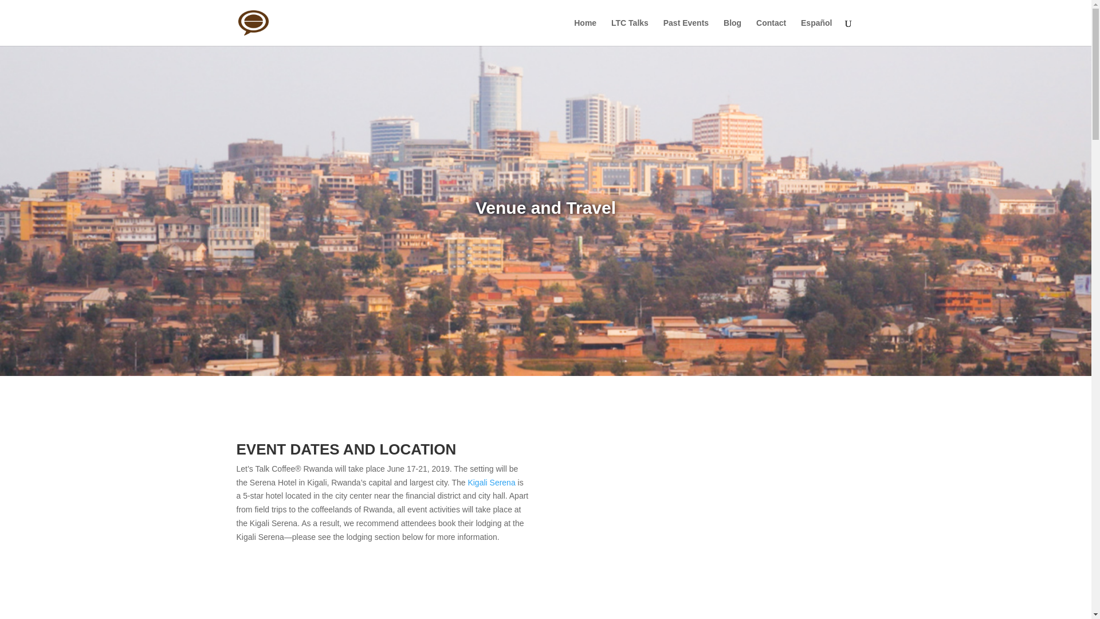 This screenshot has width=1100, height=619. I want to click on Kigali Serena, so click(491, 482).